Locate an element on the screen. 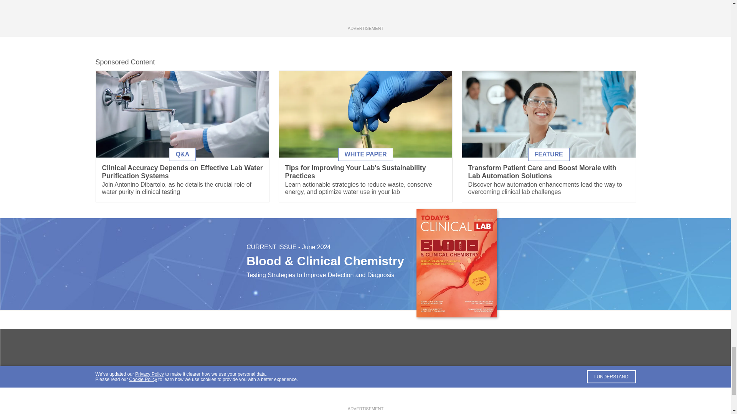  3rd party ad content is located at coordinates (365, 12).